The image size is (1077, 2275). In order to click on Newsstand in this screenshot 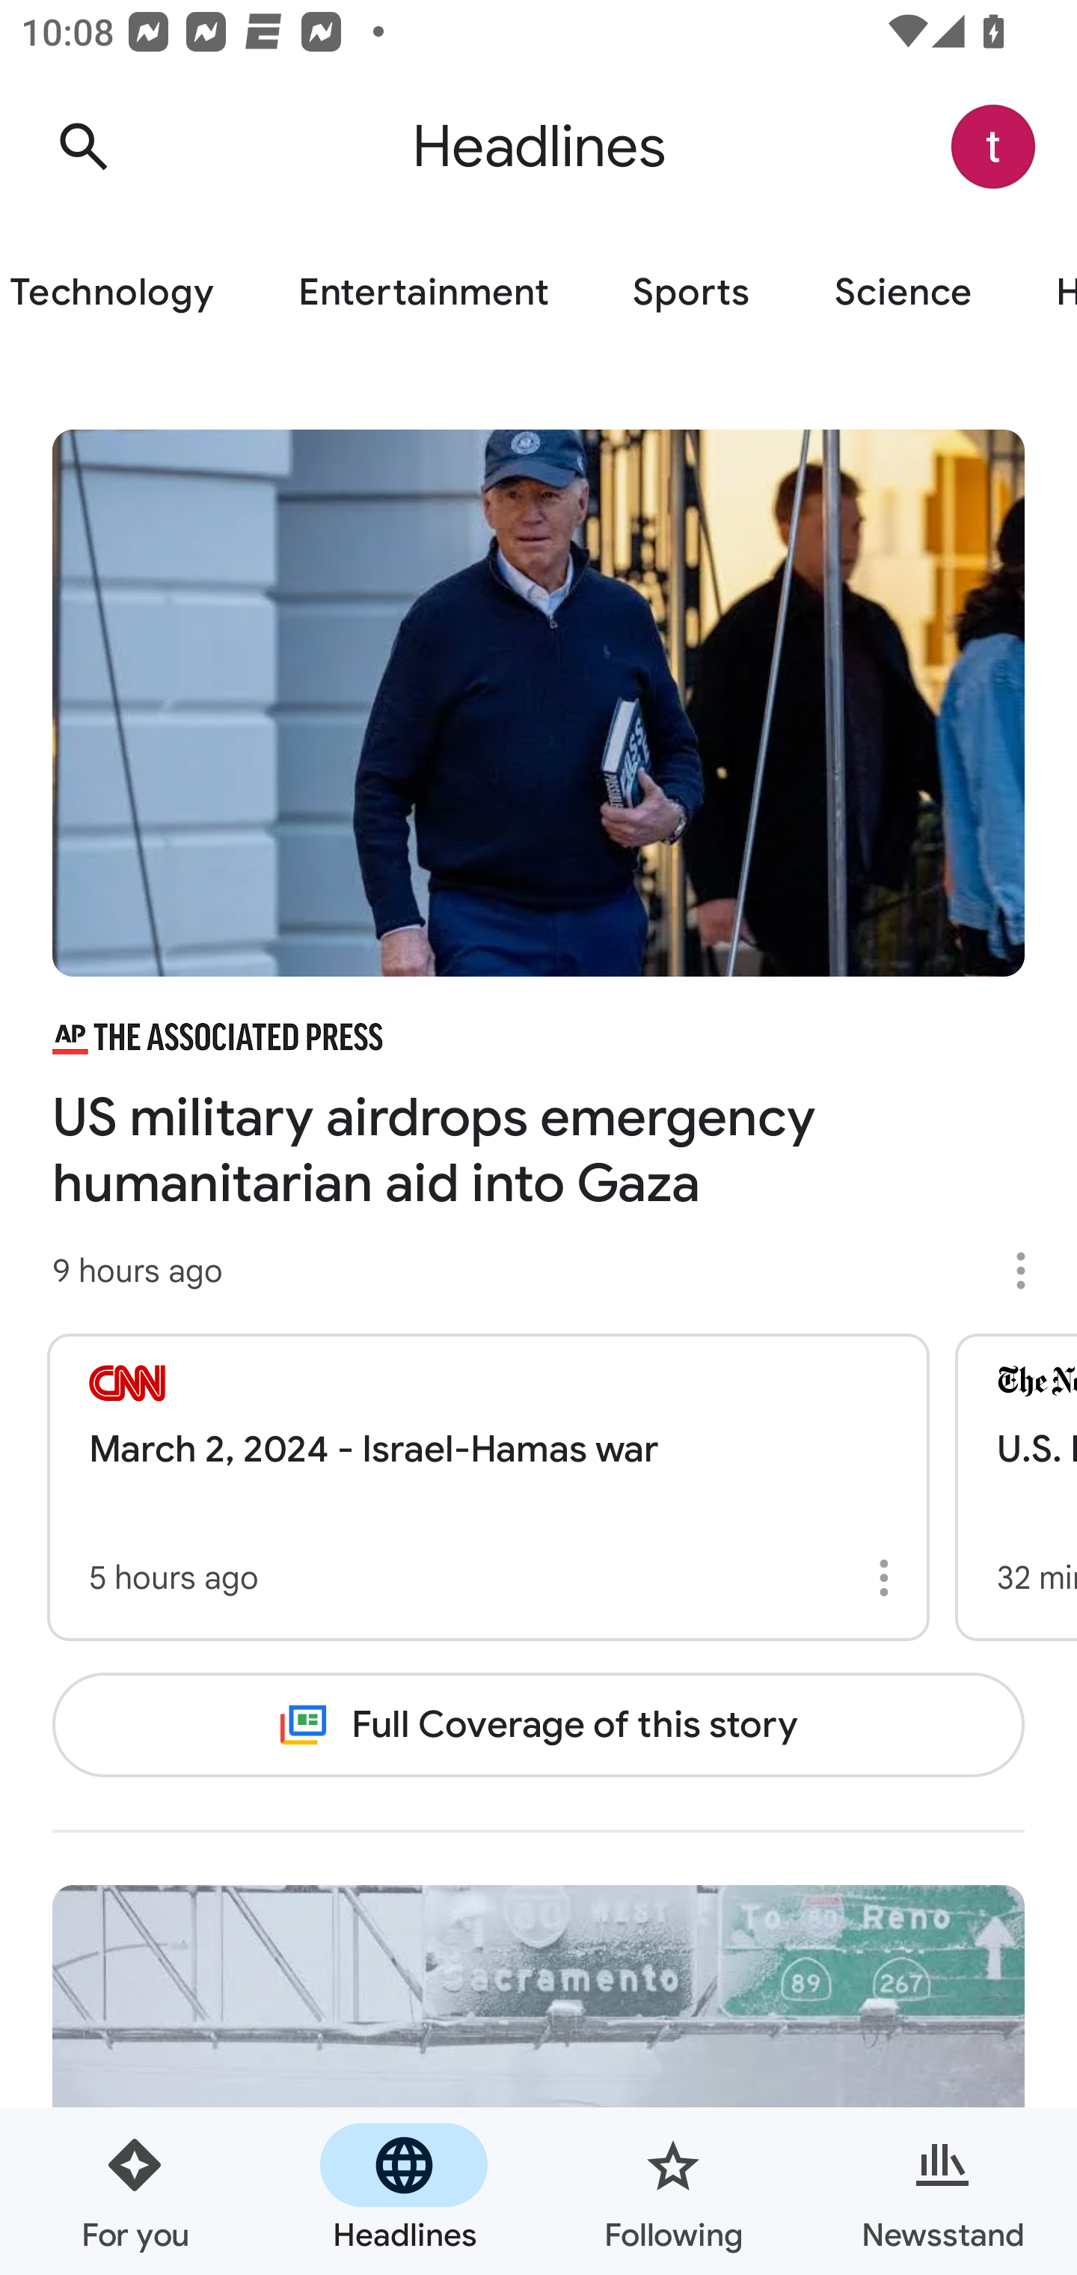, I will do `click(942, 2191)`.